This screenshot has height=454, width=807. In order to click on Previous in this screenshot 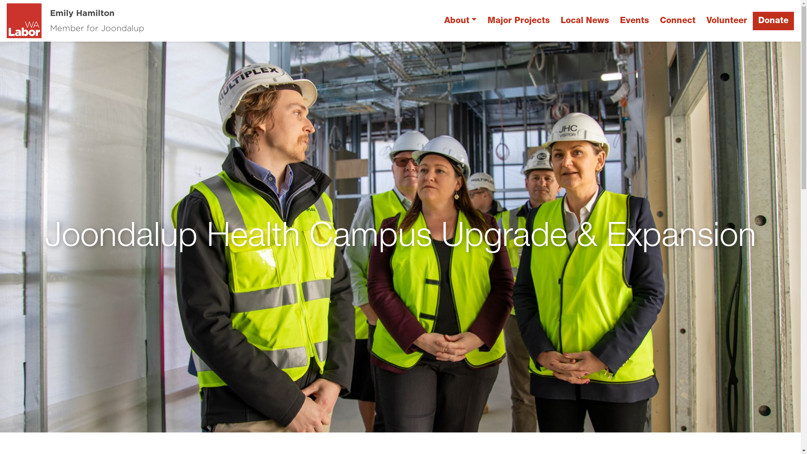, I will do `click(60, 237)`.